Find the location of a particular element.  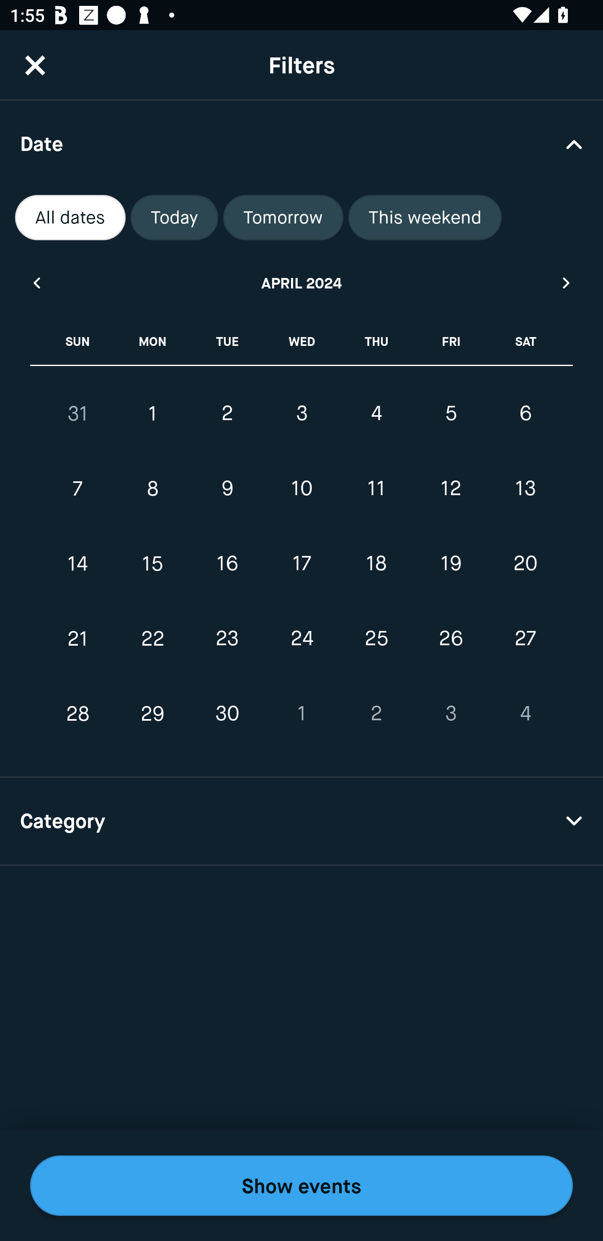

8 is located at coordinates (152, 489).